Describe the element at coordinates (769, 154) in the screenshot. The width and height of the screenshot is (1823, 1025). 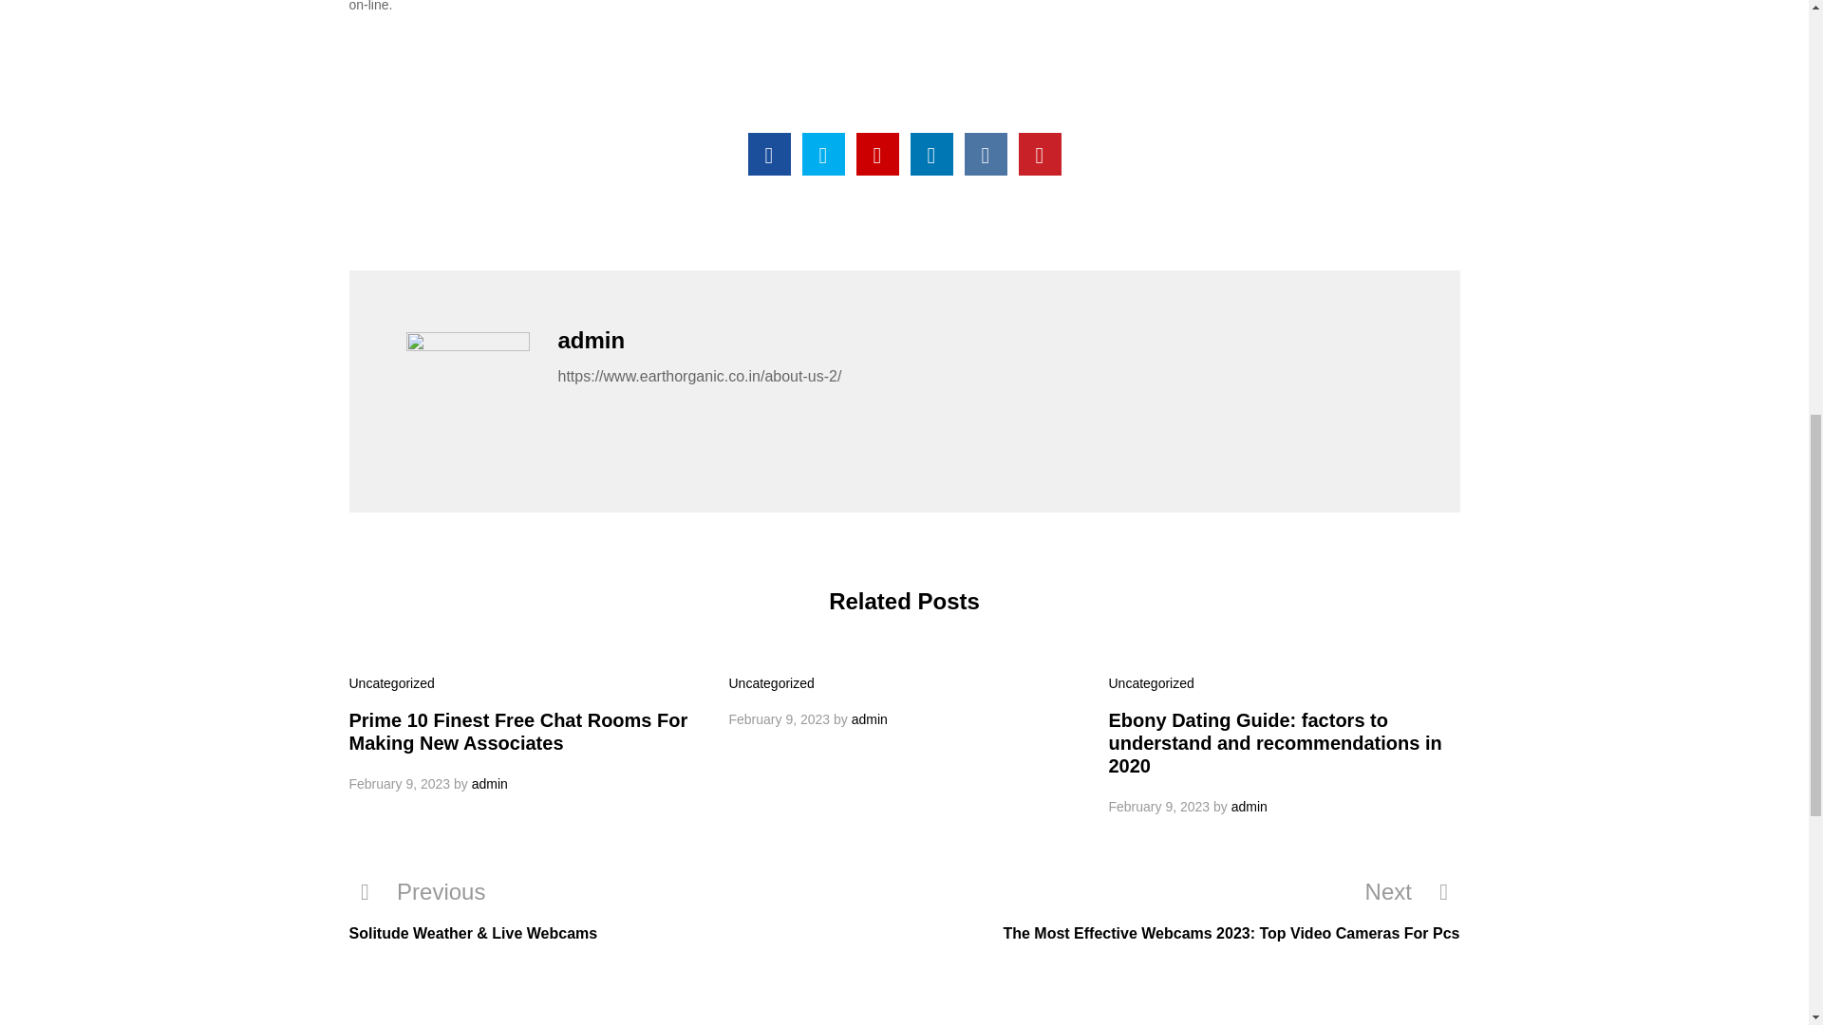
I see `Random Chat Business Explodes In 2016, Research Reveals` at that location.